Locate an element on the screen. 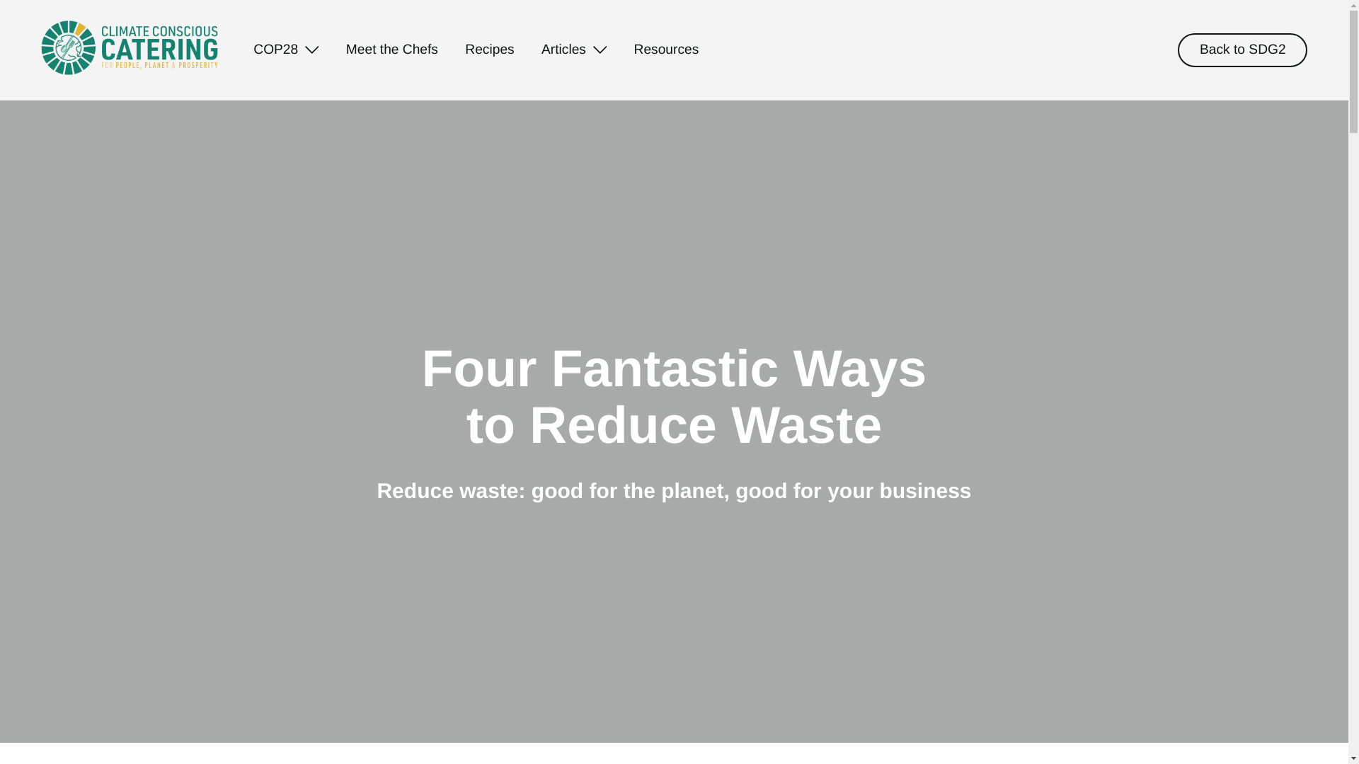  Recipes is located at coordinates (488, 51).